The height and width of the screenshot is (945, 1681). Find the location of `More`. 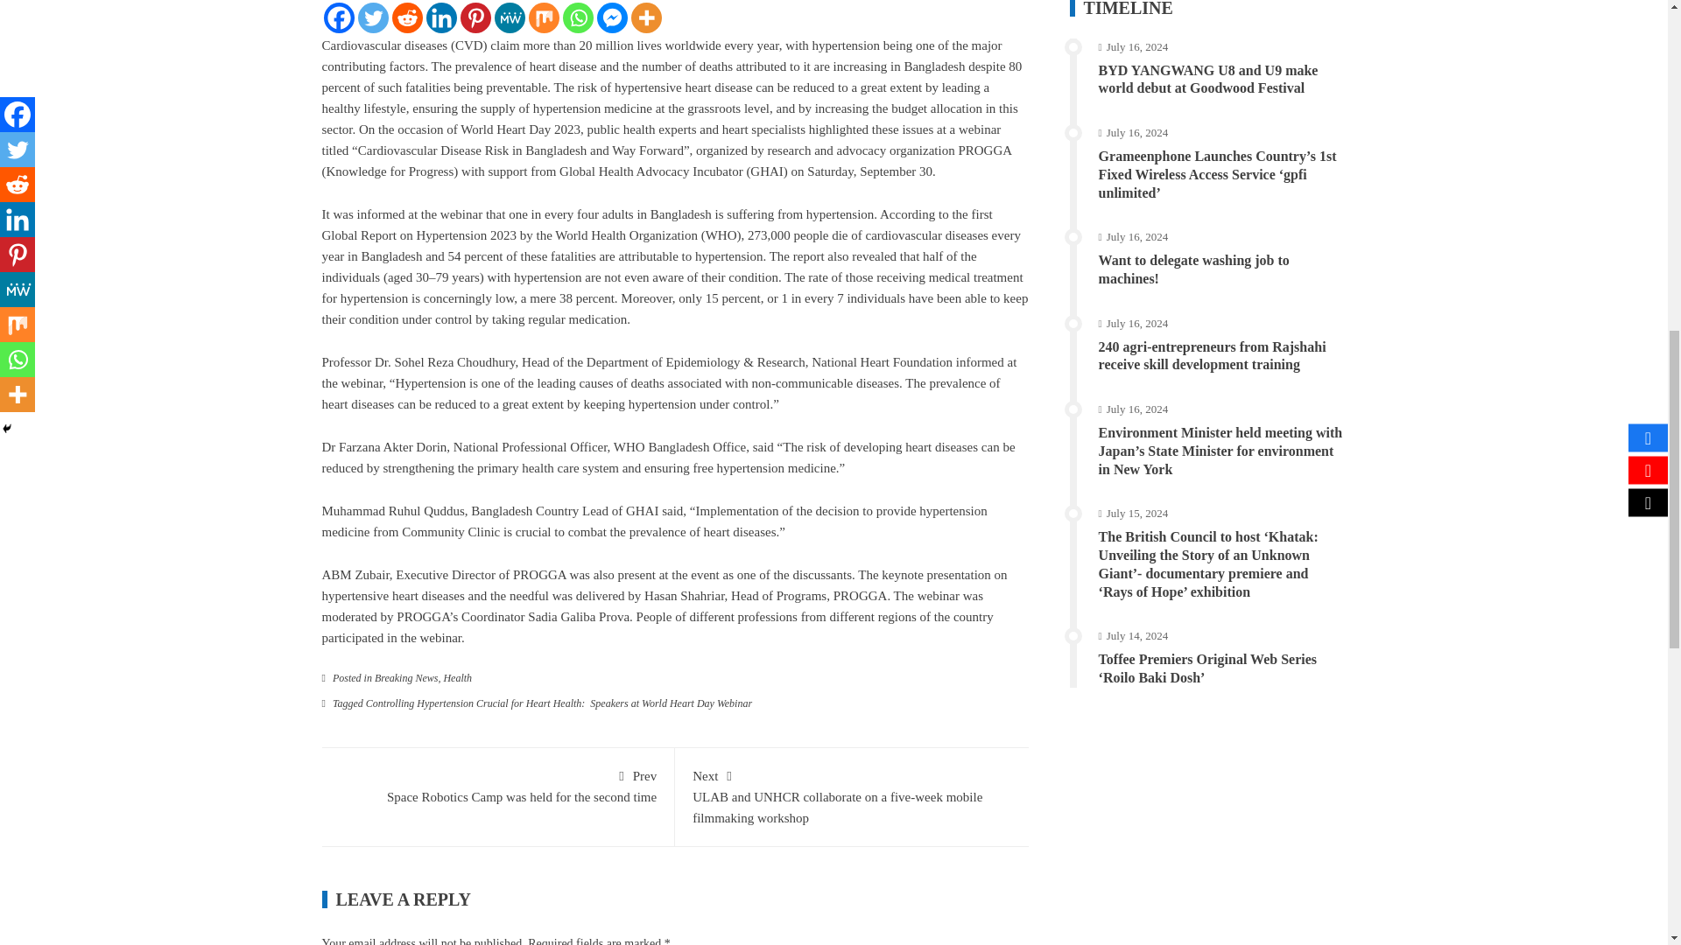

More is located at coordinates (645, 17).